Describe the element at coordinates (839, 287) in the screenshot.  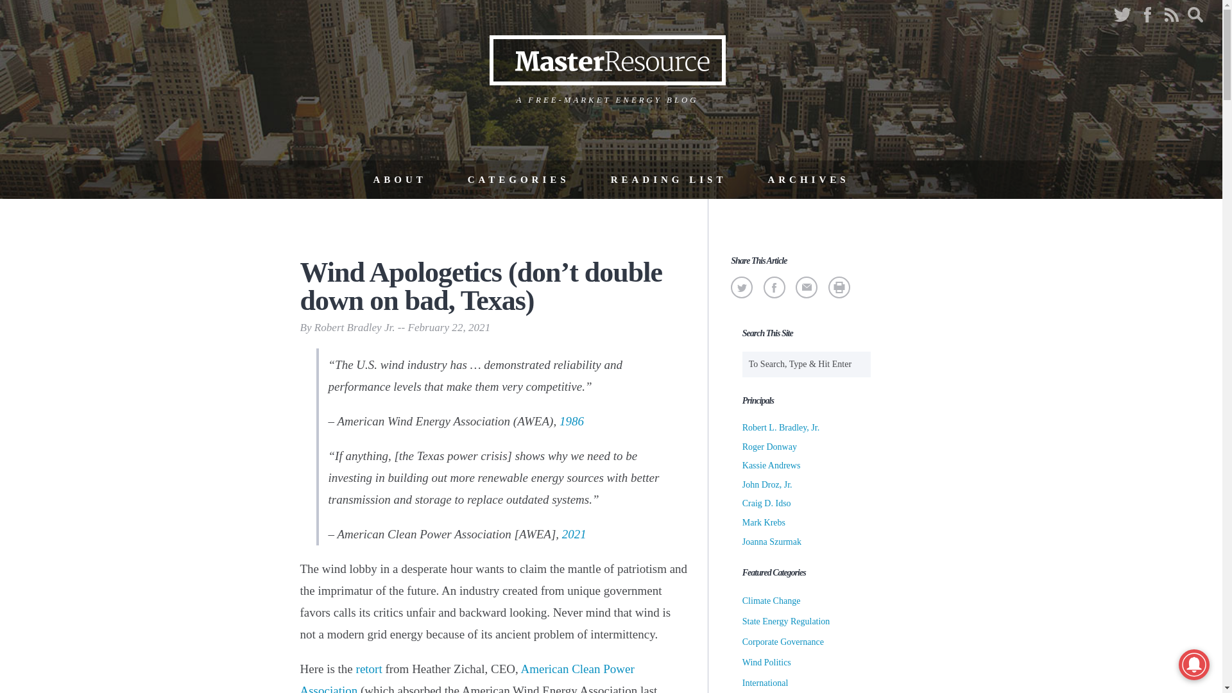
I see `Print Friendly` at that location.